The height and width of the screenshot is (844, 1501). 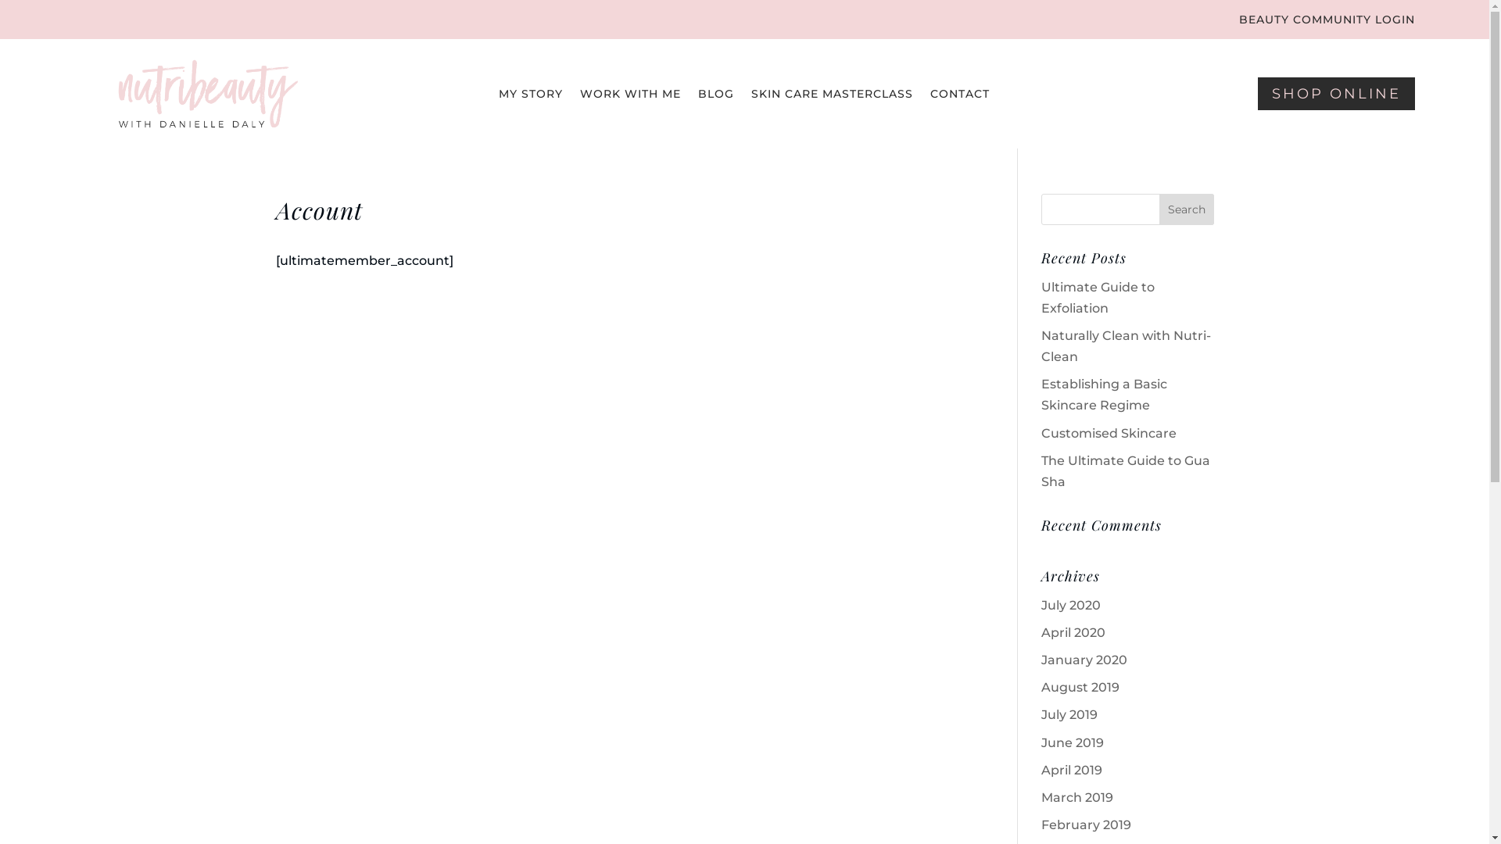 What do you see at coordinates (960, 97) in the screenshot?
I see `CONTACT` at bounding box center [960, 97].